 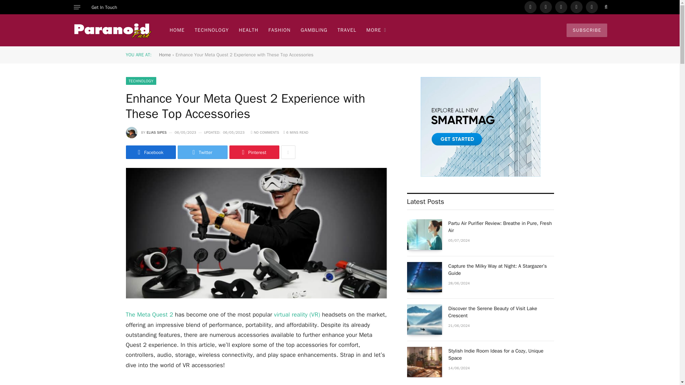 What do you see at coordinates (530, 7) in the screenshot?
I see `Facebook` at bounding box center [530, 7].